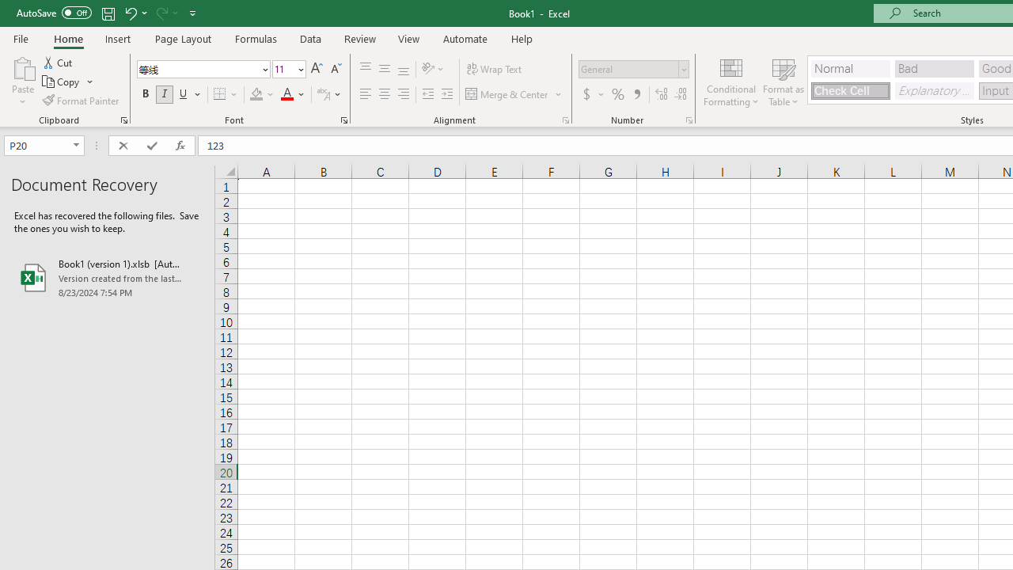 This screenshot has width=1013, height=570. I want to click on Copy, so click(62, 82).